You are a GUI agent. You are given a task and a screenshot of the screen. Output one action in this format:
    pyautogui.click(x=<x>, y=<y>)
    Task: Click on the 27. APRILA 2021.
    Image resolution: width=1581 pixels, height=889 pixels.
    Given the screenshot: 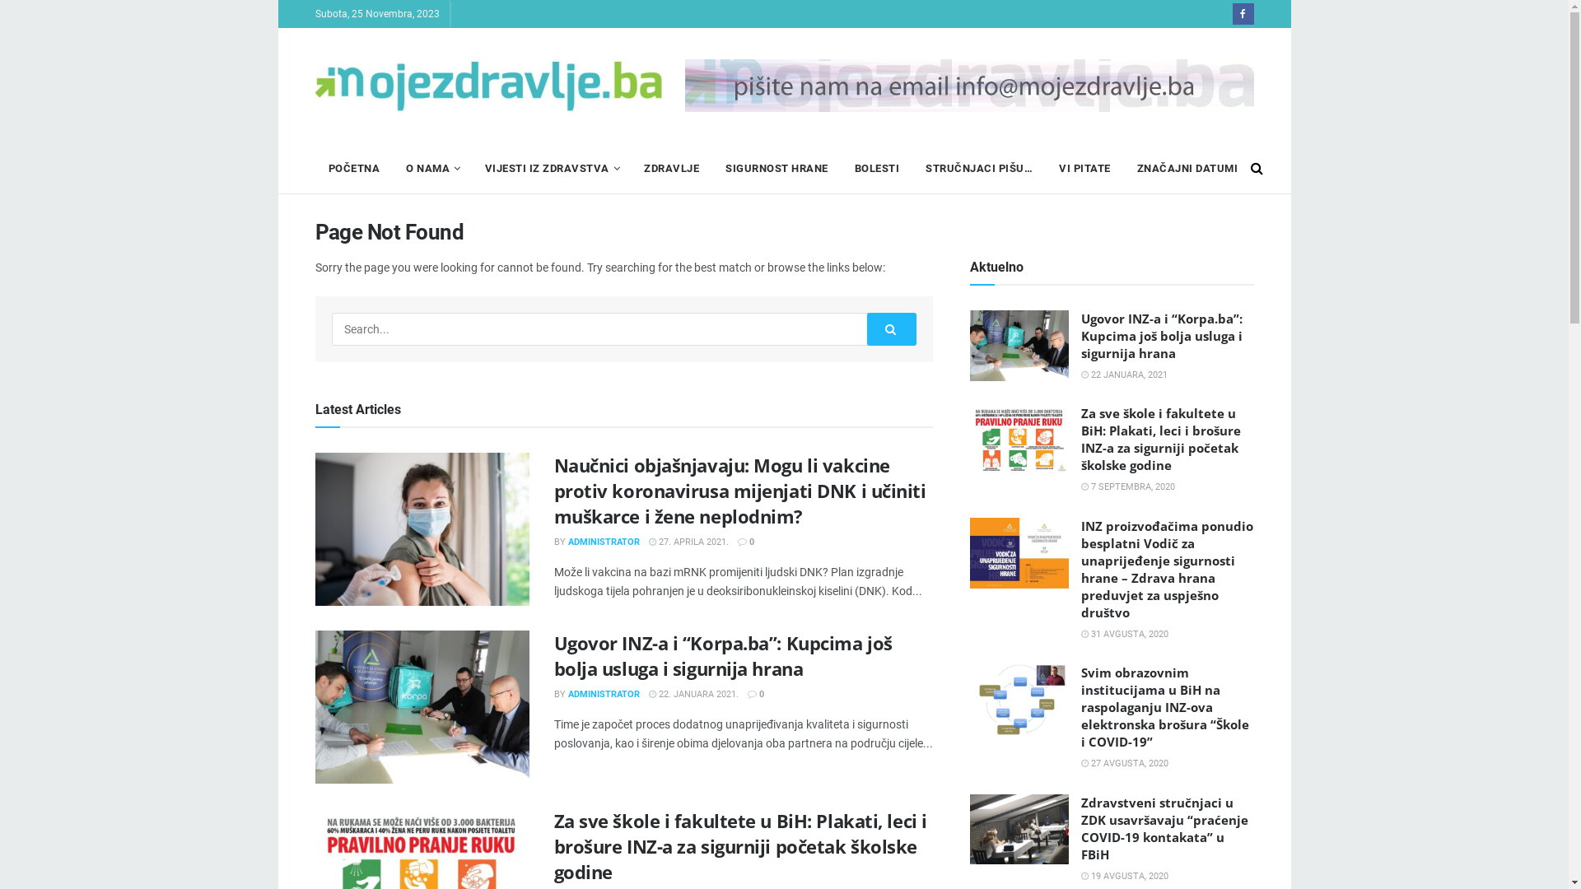 What is the action you would take?
    pyautogui.click(x=688, y=542)
    